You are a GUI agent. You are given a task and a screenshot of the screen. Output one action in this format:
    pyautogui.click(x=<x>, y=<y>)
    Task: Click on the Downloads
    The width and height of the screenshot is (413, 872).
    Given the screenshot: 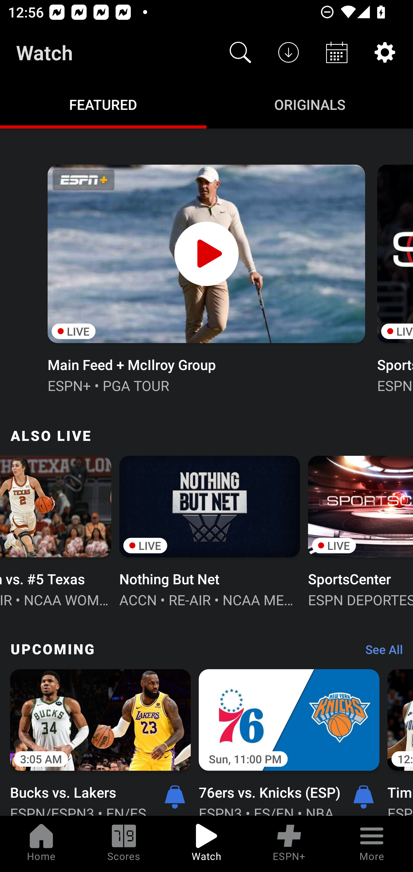 What is the action you would take?
    pyautogui.click(x=289, y=52)
    